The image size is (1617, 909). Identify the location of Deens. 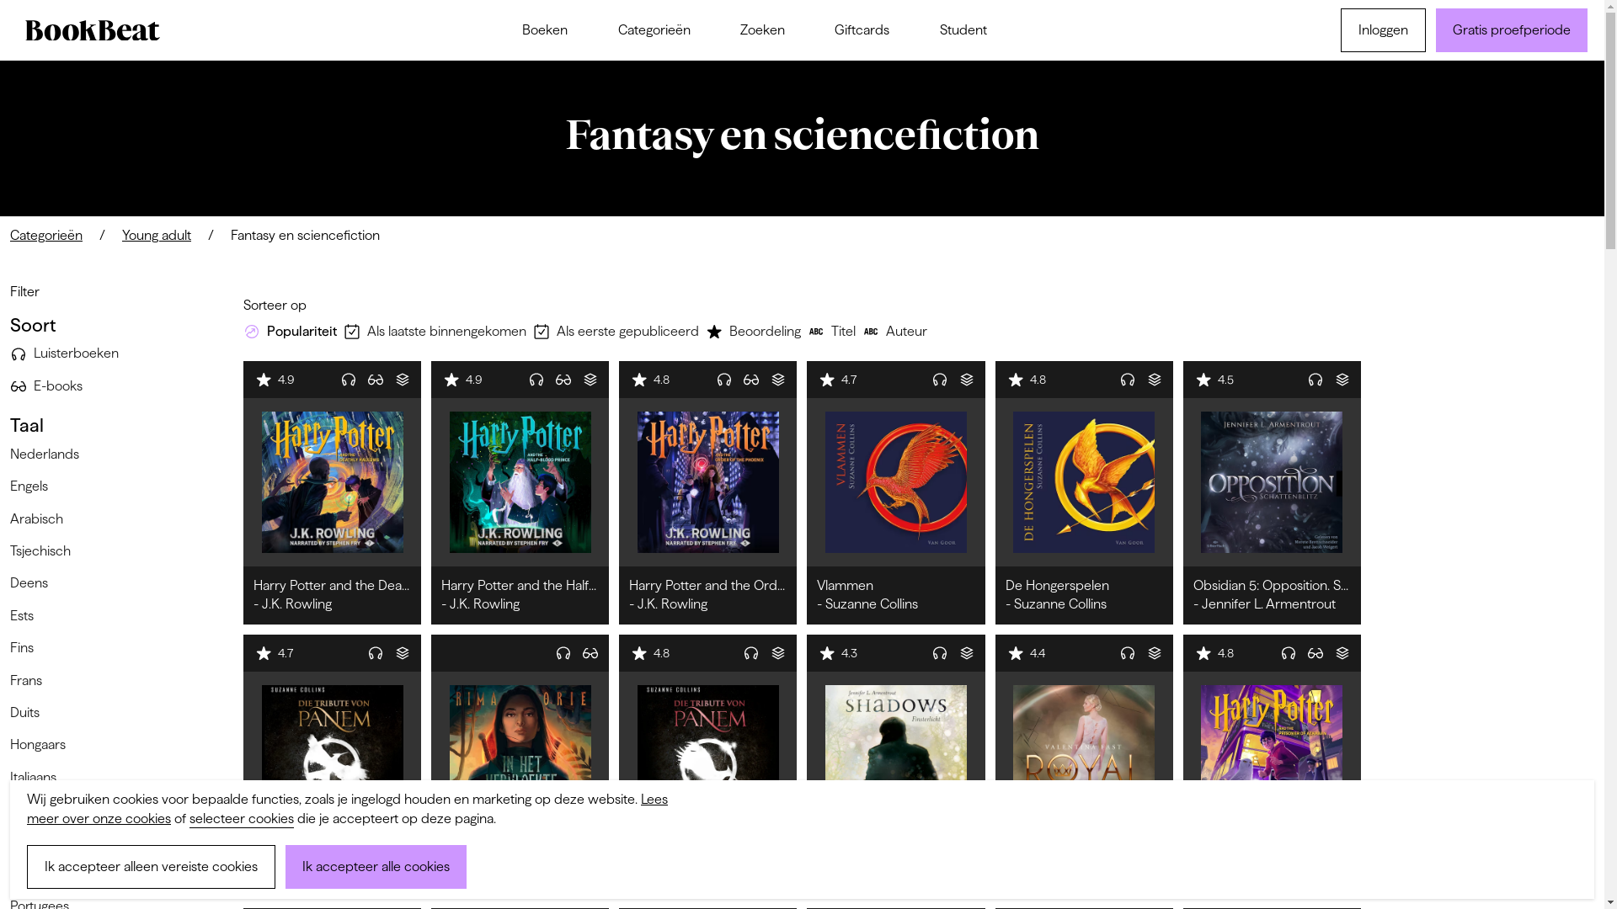
(32, 583).